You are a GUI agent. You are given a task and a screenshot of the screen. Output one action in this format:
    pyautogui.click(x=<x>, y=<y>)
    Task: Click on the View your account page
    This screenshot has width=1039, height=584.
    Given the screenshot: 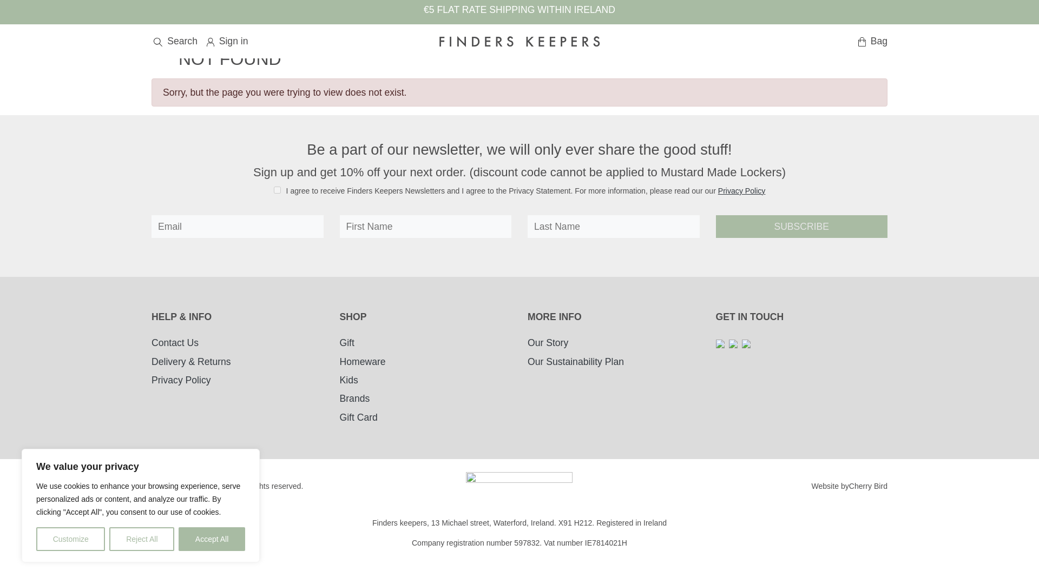 What is the action you would take?
    pyautogui.click(x=500, y=16)
    